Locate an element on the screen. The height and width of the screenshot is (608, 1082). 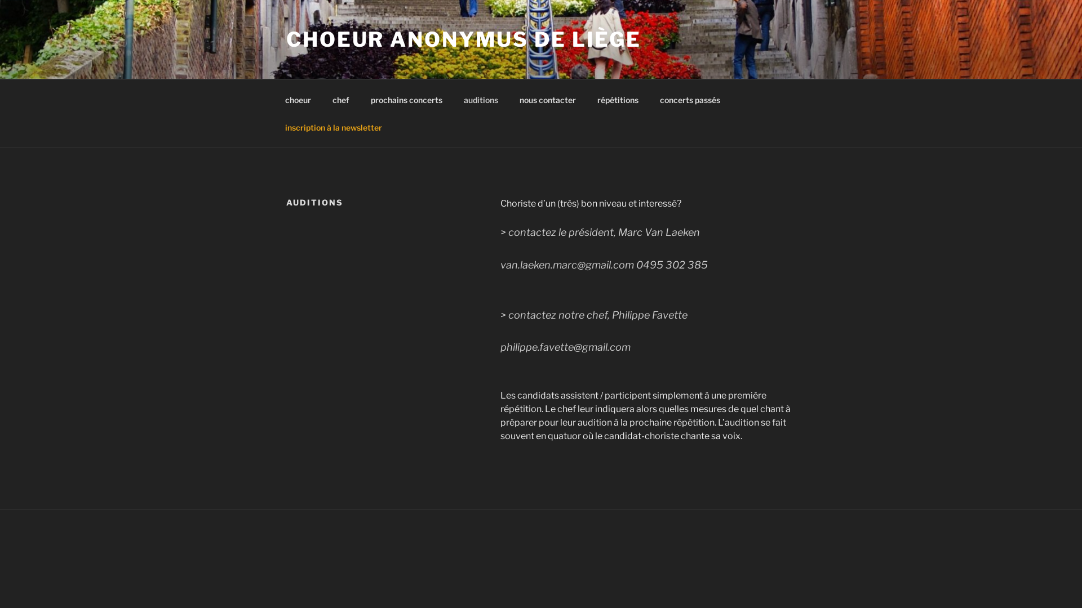
auditions is located at coordinates (481, 99).